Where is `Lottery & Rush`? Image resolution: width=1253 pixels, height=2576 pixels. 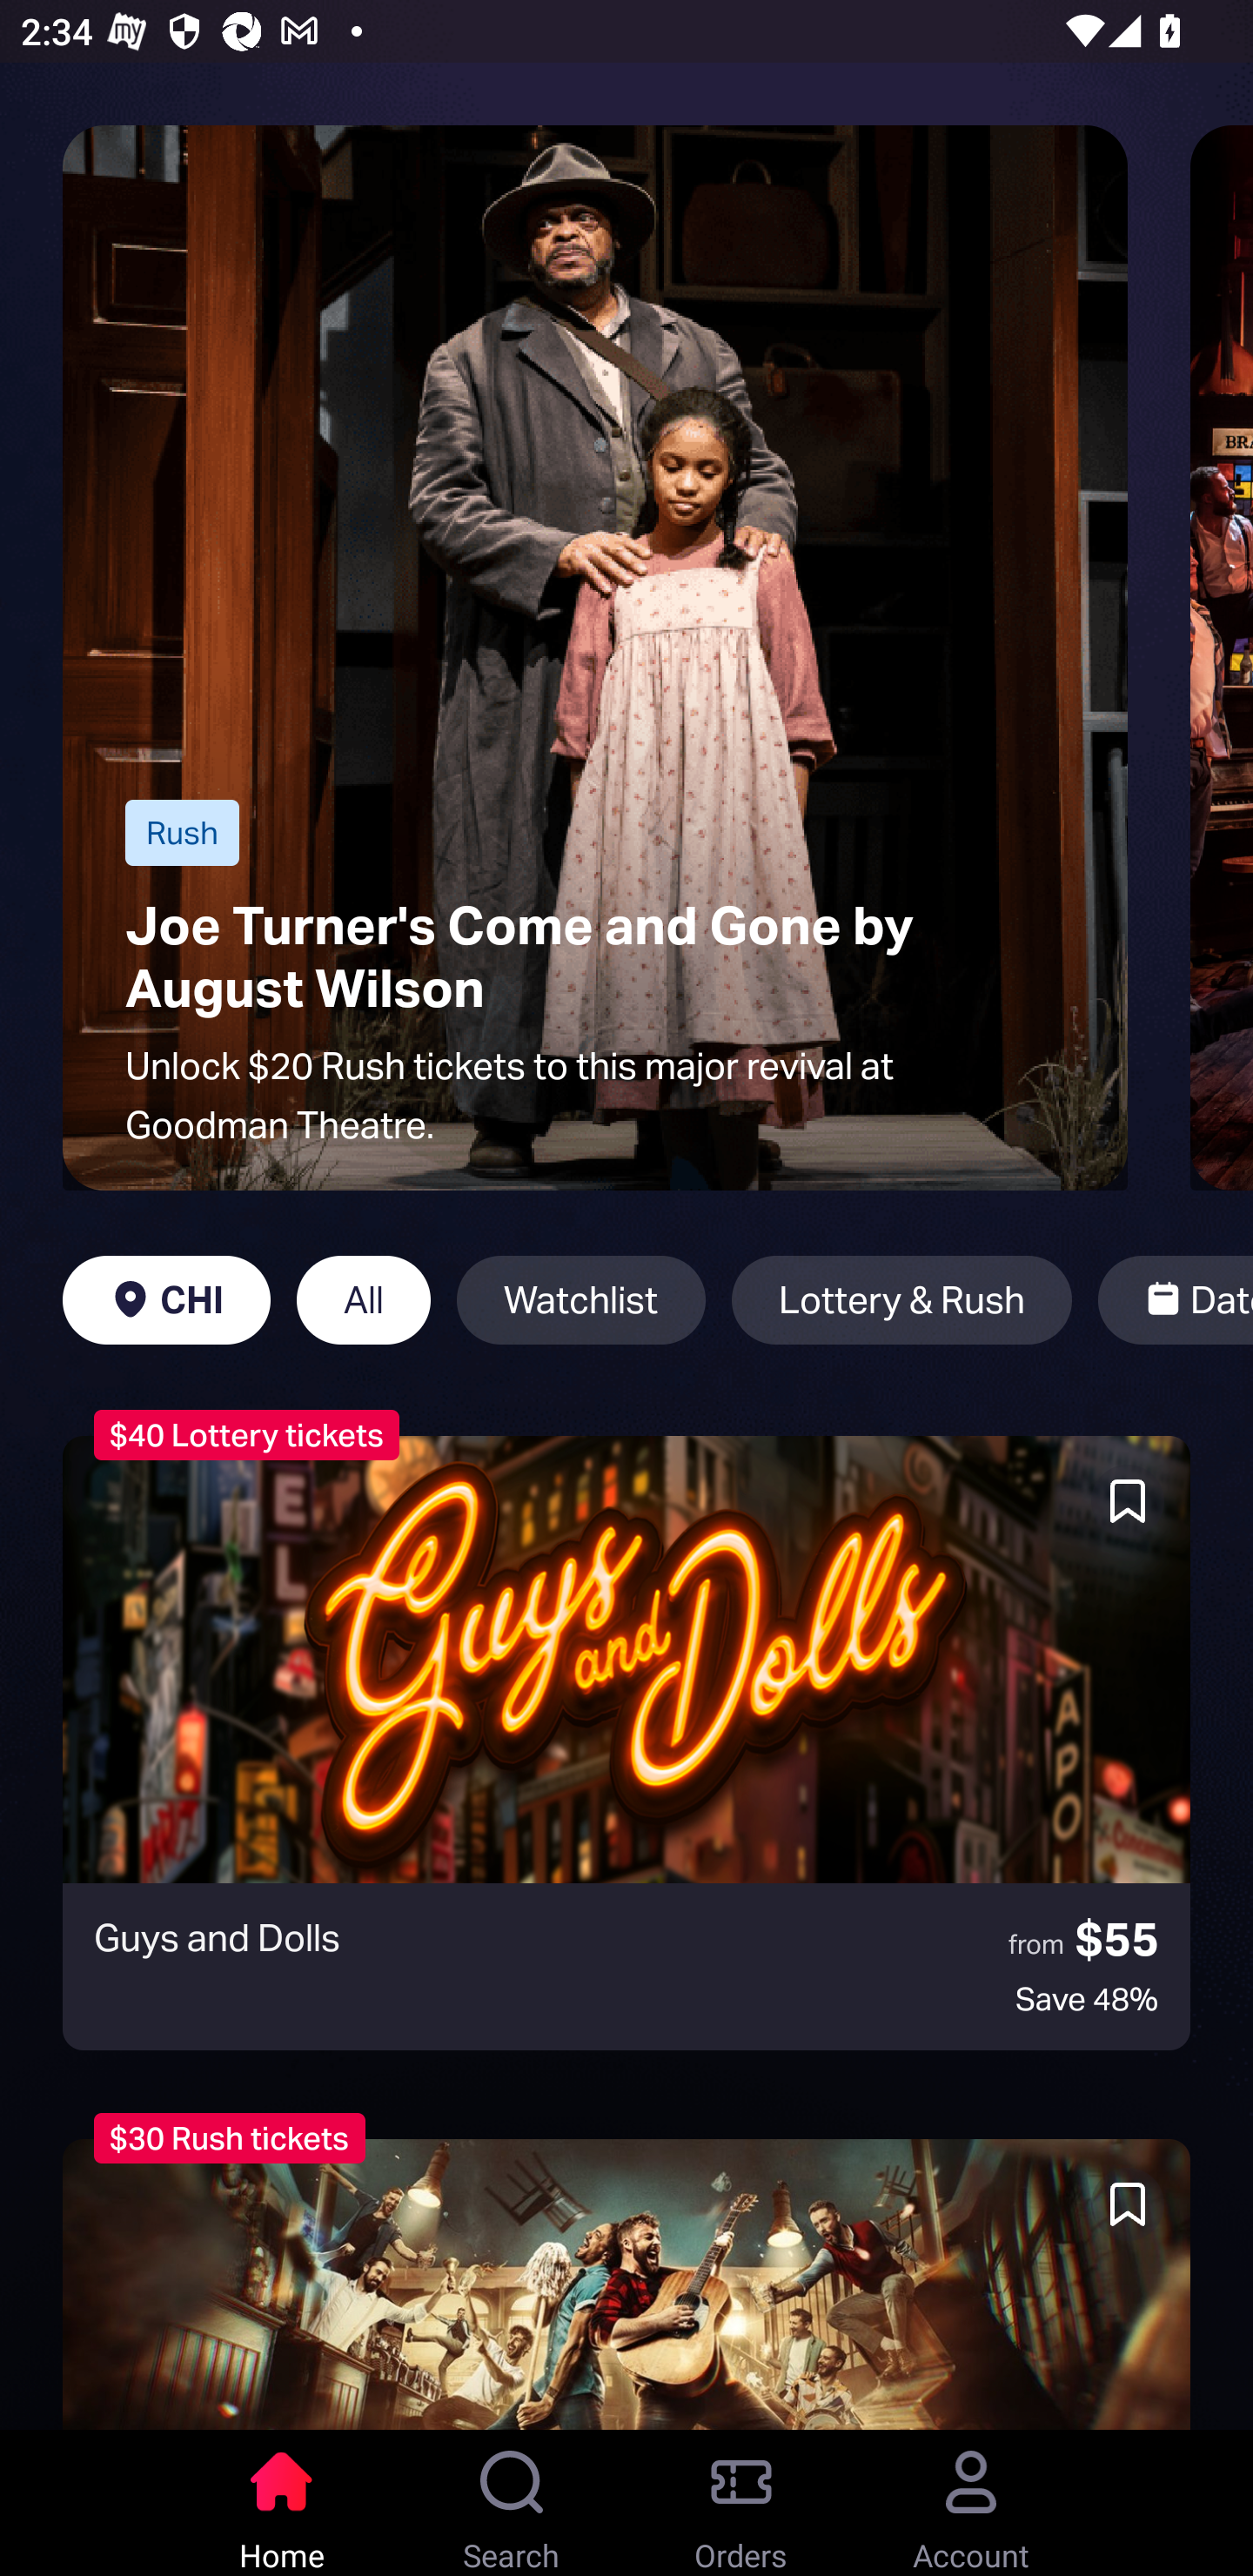
Lottery & Rush is located at coordinates (901, 1300).